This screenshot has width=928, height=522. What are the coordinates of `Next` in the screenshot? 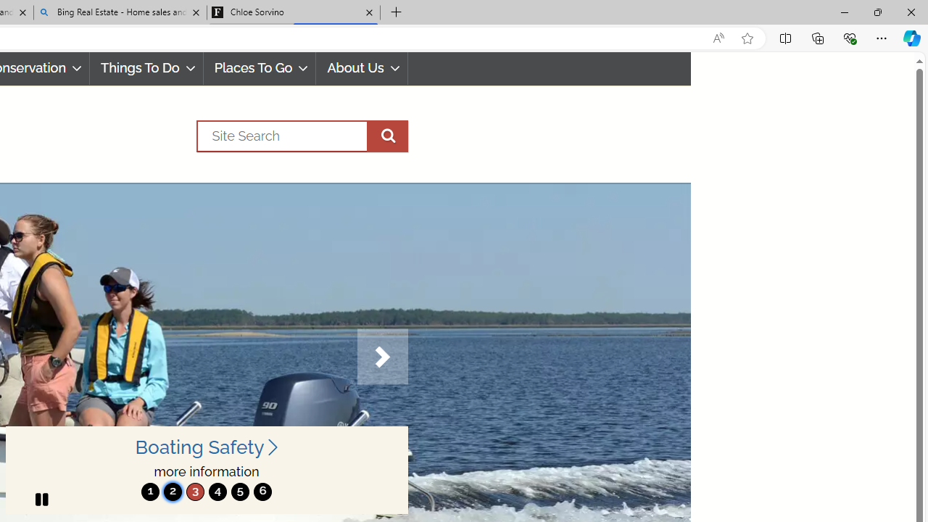 It's located at (382, 357).